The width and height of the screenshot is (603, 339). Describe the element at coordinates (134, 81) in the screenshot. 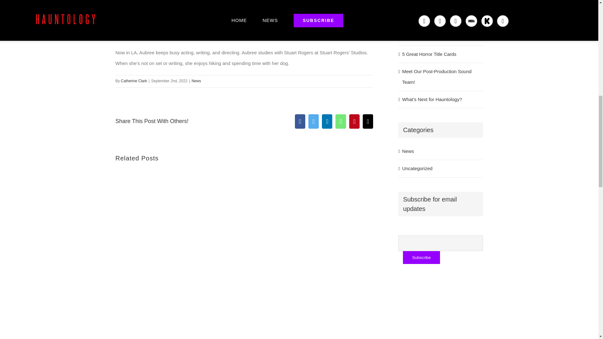

I see `Catherine Clark` at that location.